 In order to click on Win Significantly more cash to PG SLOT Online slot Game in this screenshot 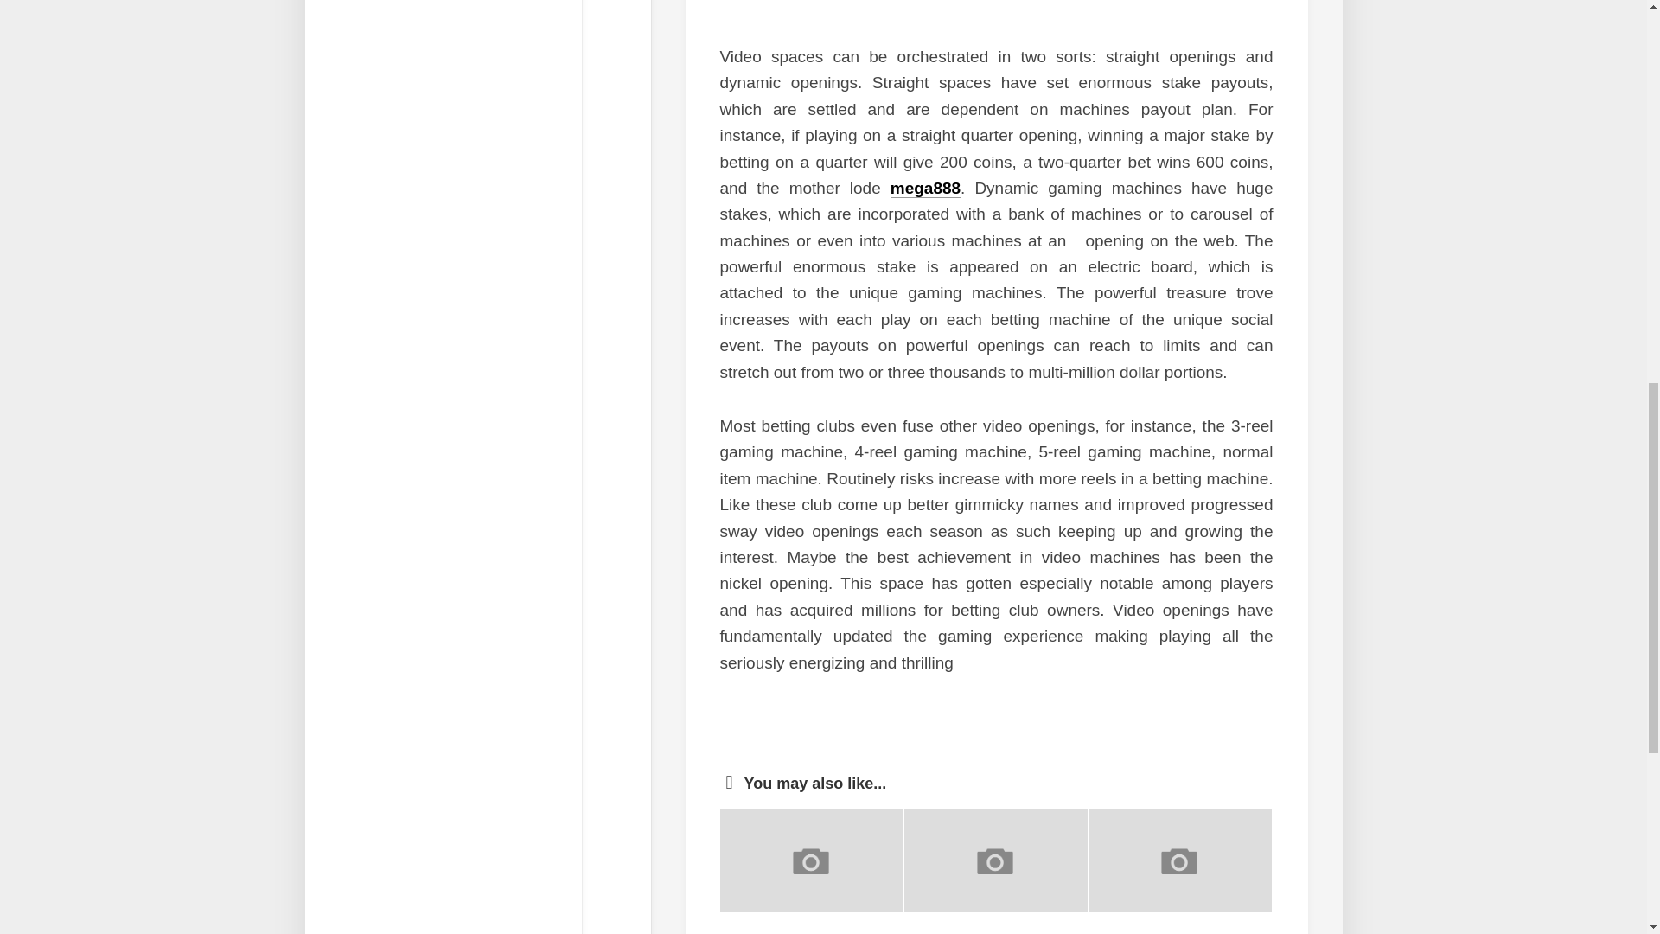, I will do `click(1169, 932)`.